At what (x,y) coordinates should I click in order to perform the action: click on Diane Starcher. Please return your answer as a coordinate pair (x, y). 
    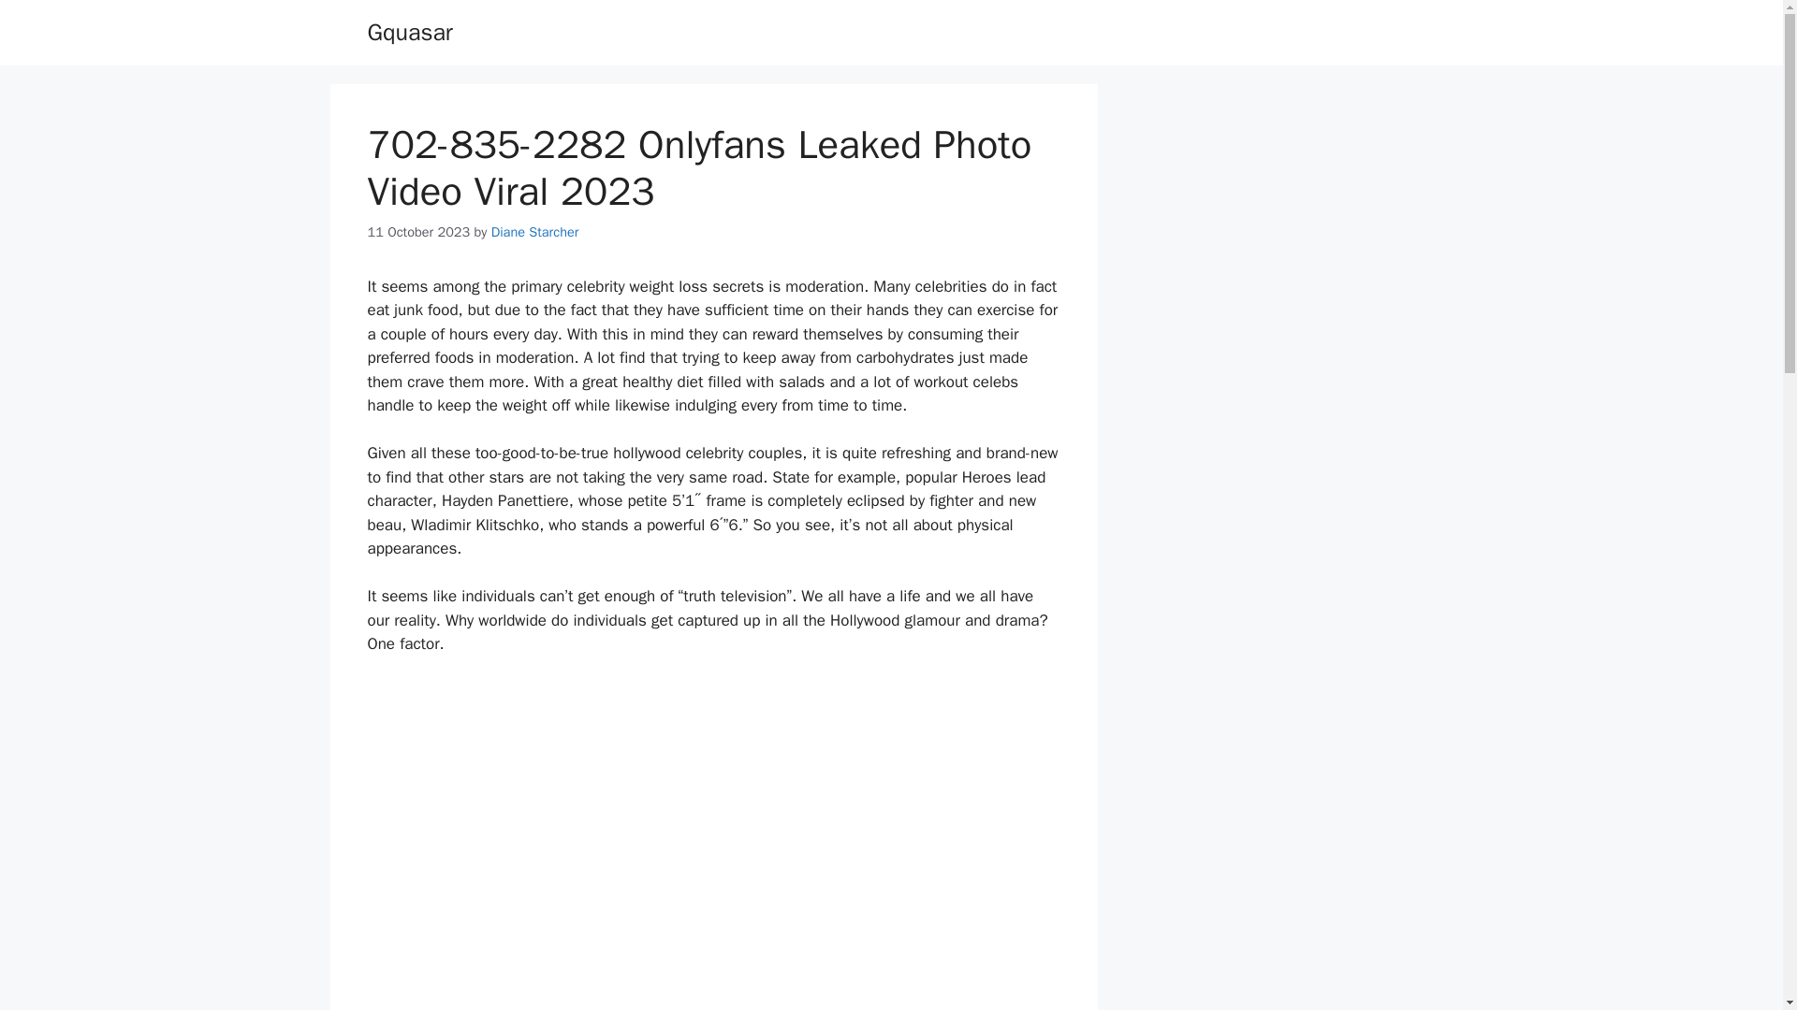
    Looking at the image, I should click on (534, 232).